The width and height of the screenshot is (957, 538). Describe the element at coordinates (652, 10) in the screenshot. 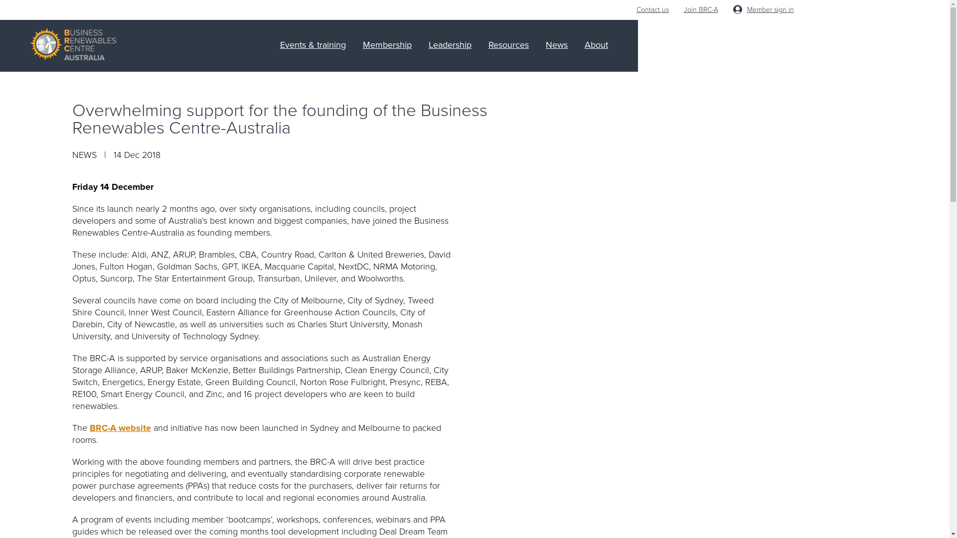

I see `Contact us` at that location.